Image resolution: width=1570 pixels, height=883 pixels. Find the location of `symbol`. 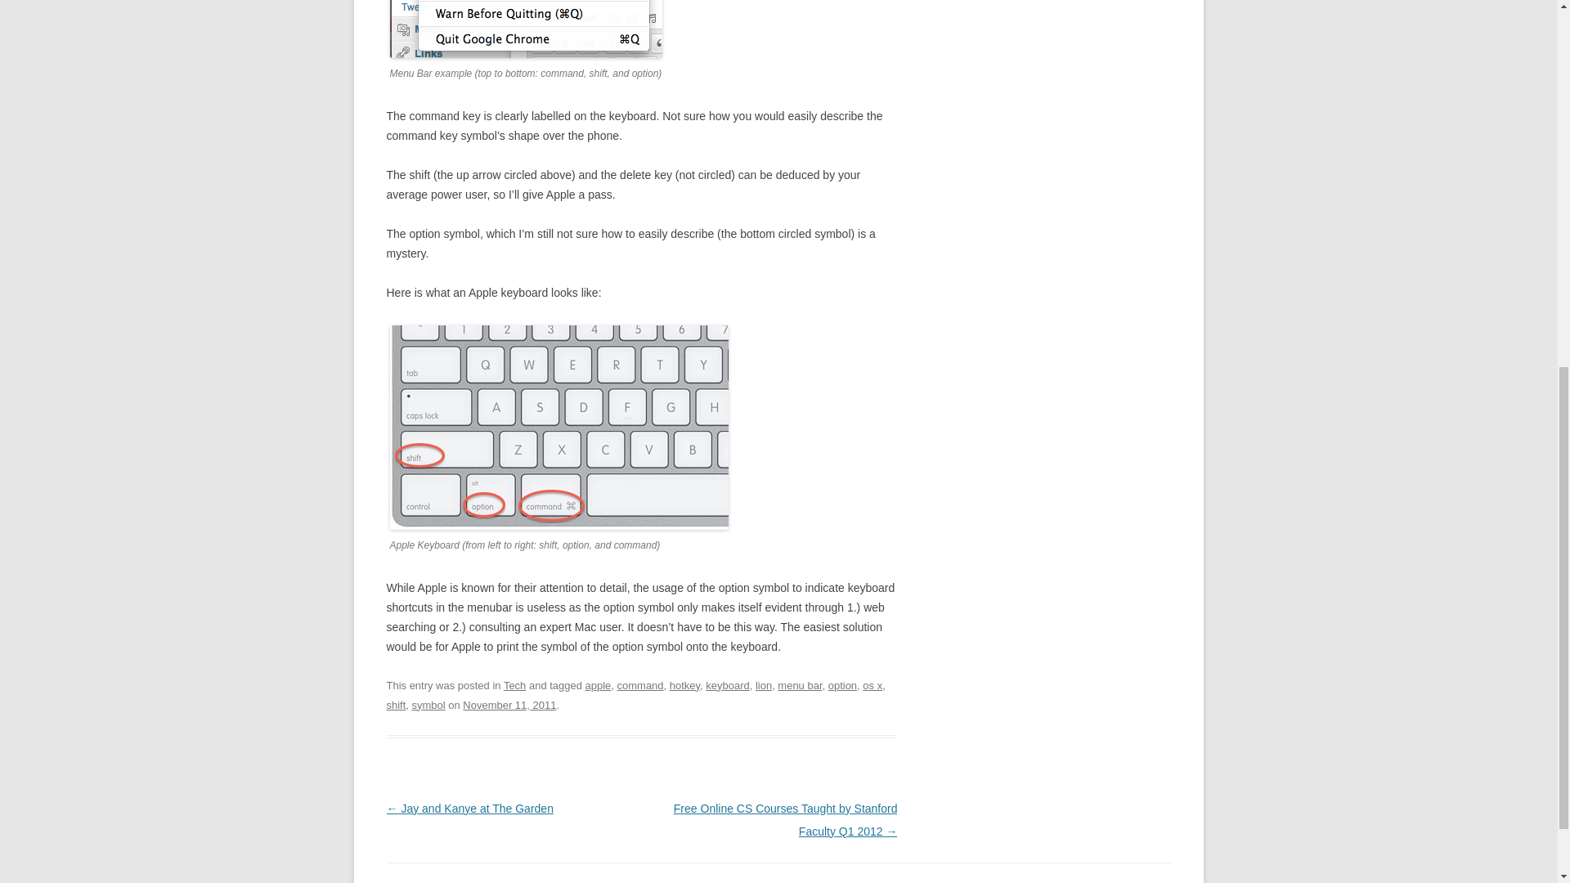

symbol is located at coordinates (428, 705).